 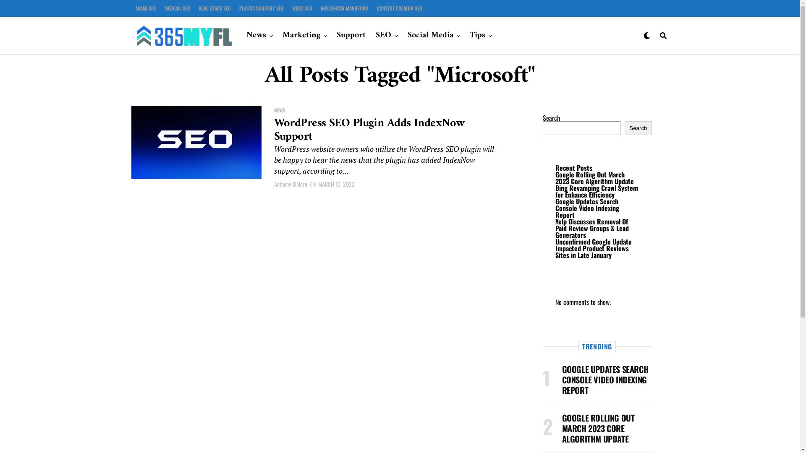 I want to click on MEDICAL SEO, so click(x=177, y=8).